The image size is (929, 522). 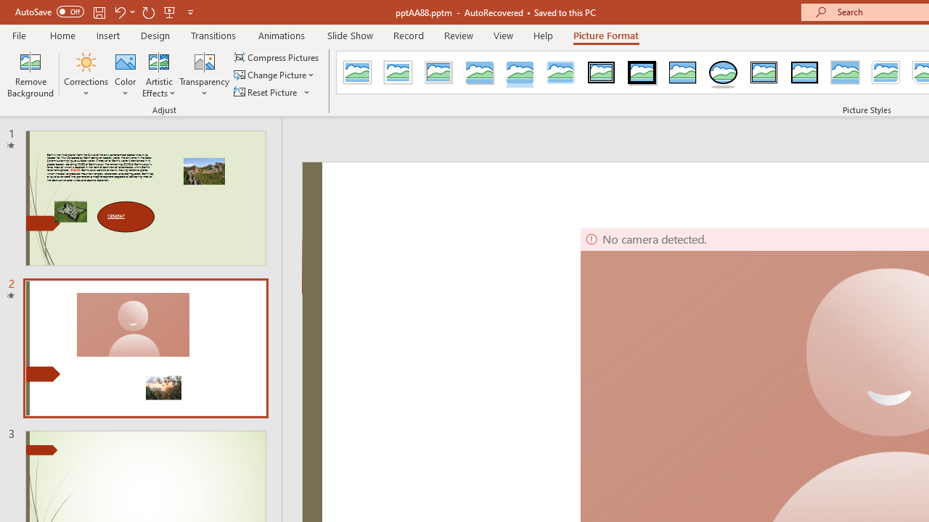 I want to click on Thick Matte, Black, so click(x=642, y=72).